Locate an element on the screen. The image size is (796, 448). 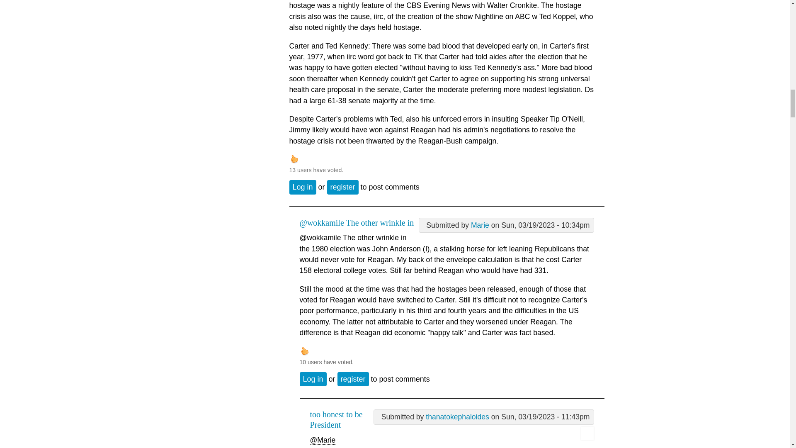
View user profile. is located at coordinates (480, 225).